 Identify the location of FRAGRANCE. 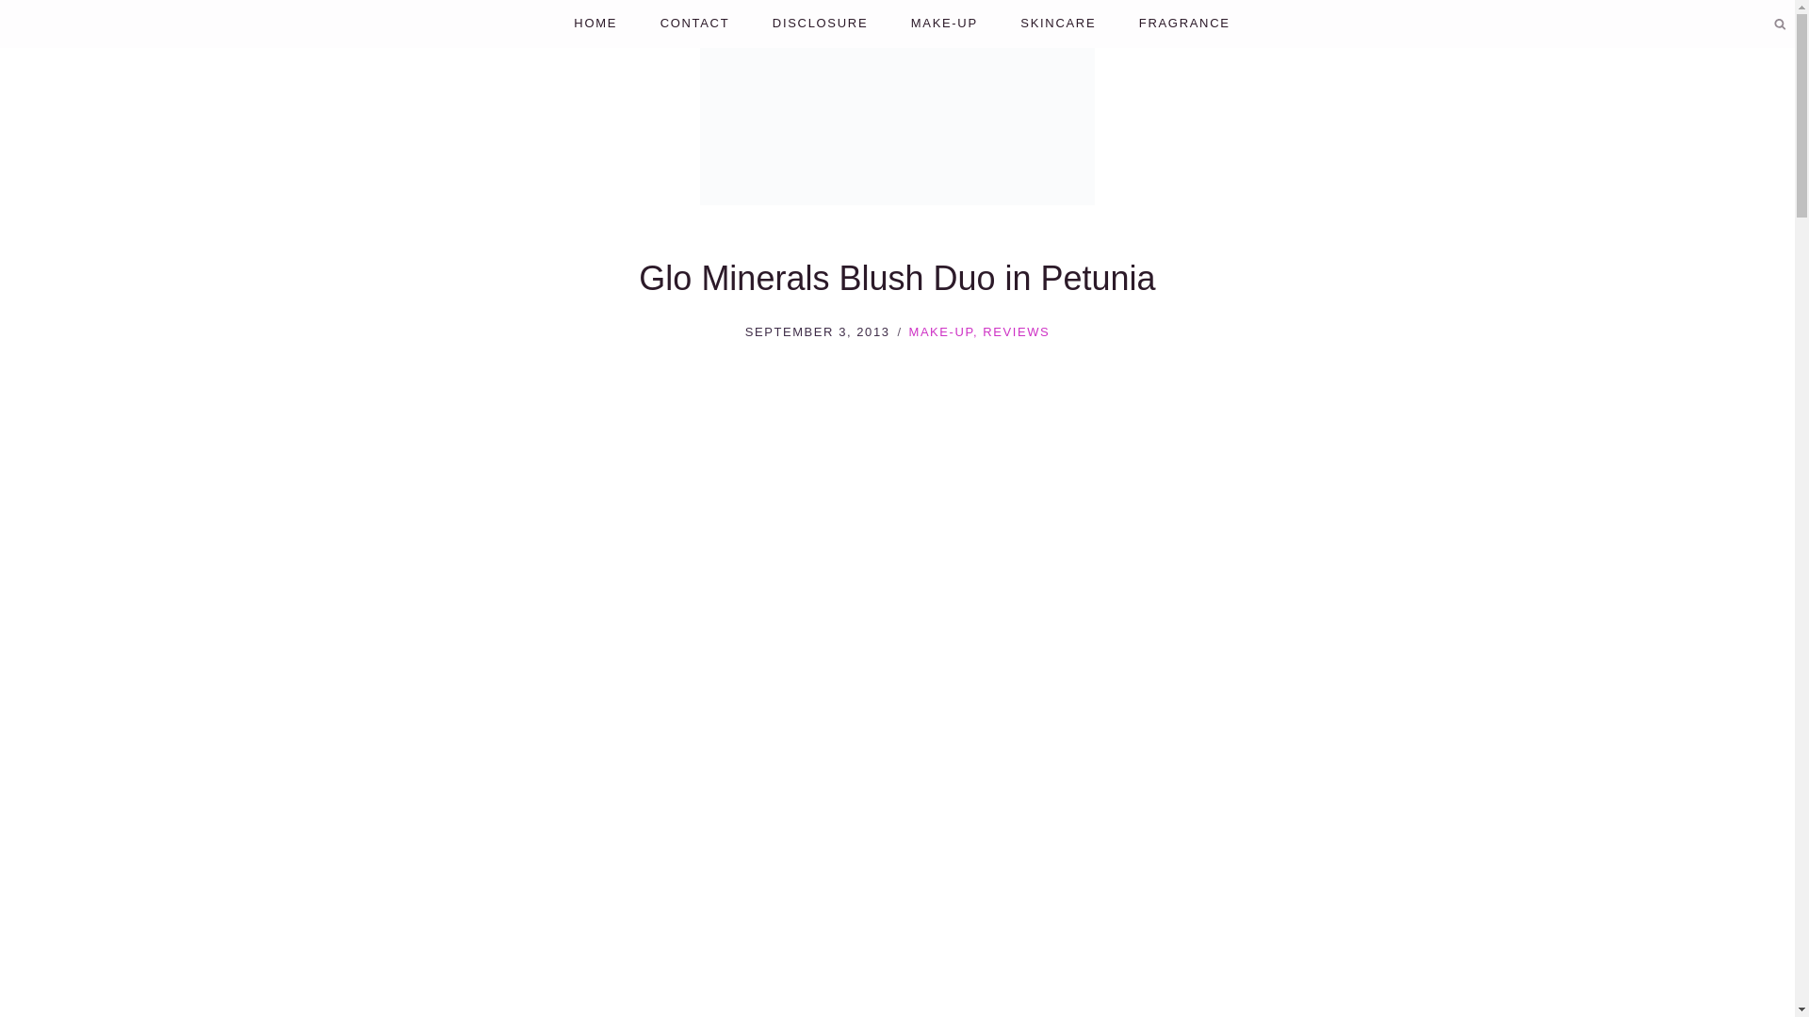
(1184, 24).